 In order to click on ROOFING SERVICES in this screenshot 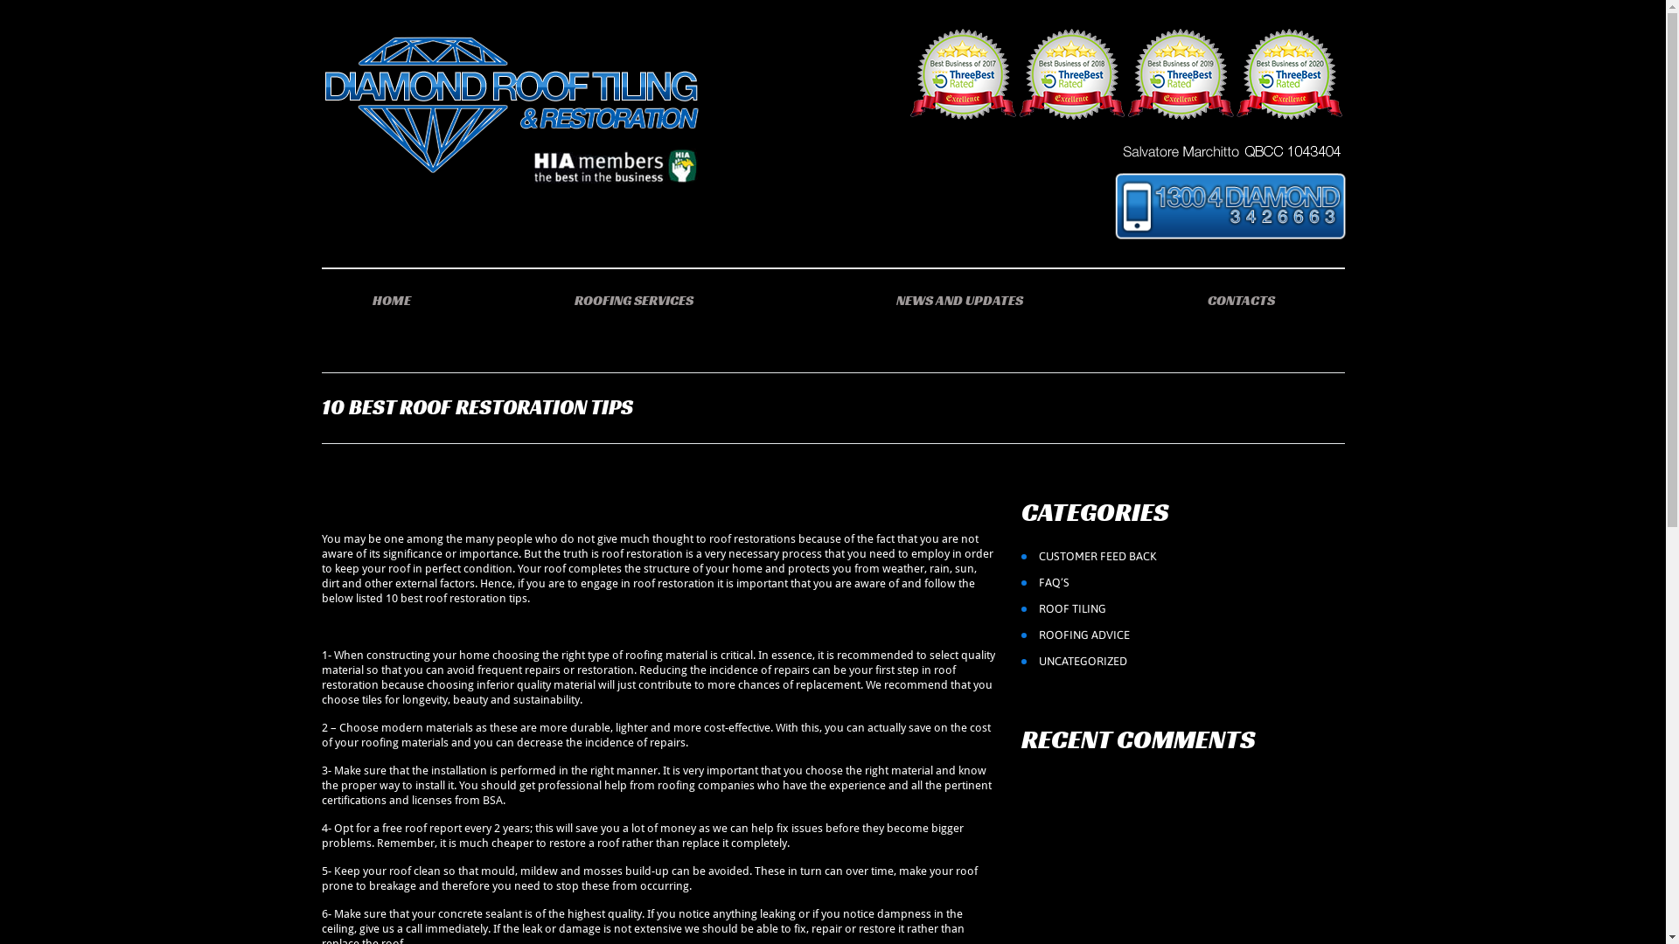, I will do `click(635, 301)`.